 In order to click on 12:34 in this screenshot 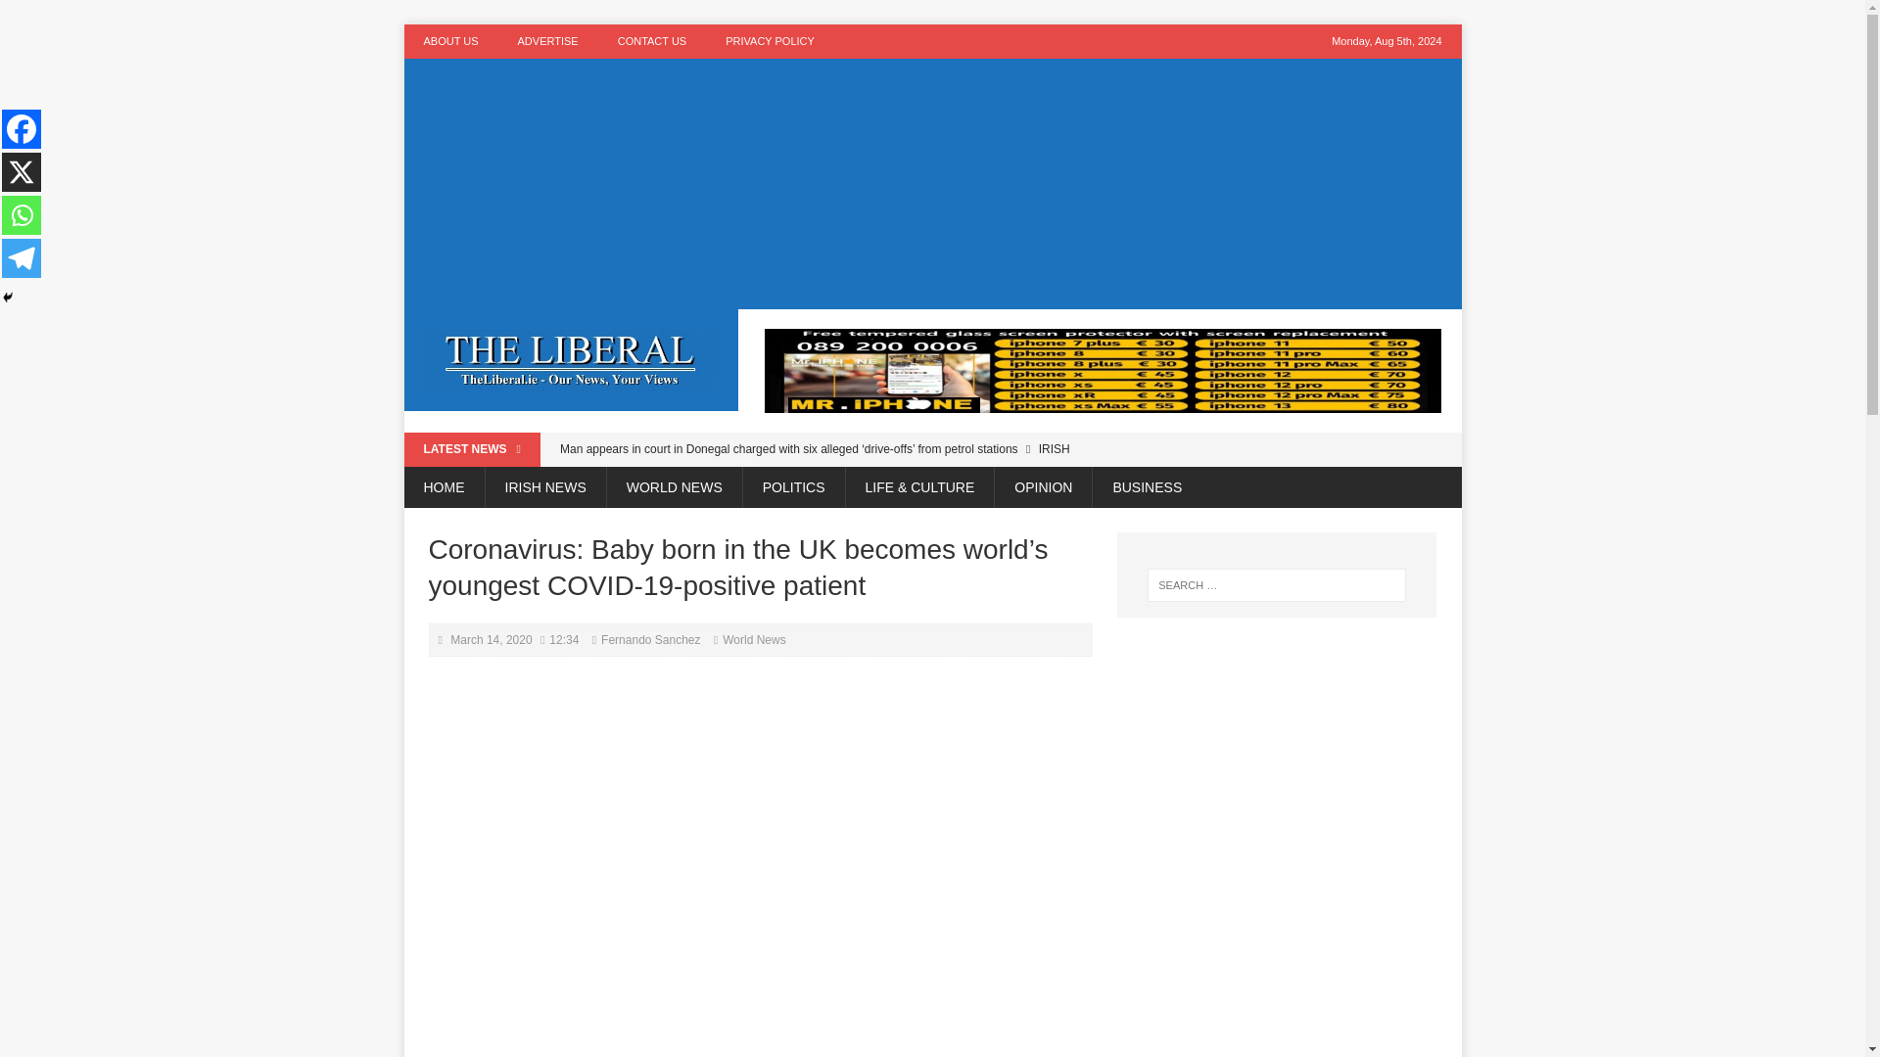, I will do `click(564, 639)`.